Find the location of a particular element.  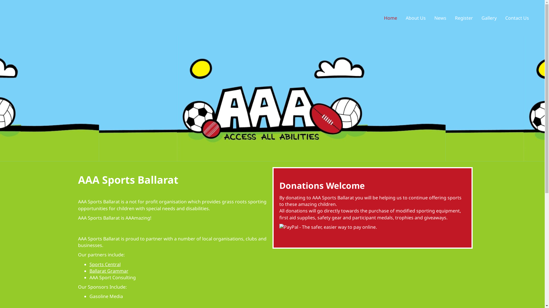

Register is located at coordinates (464, 18).